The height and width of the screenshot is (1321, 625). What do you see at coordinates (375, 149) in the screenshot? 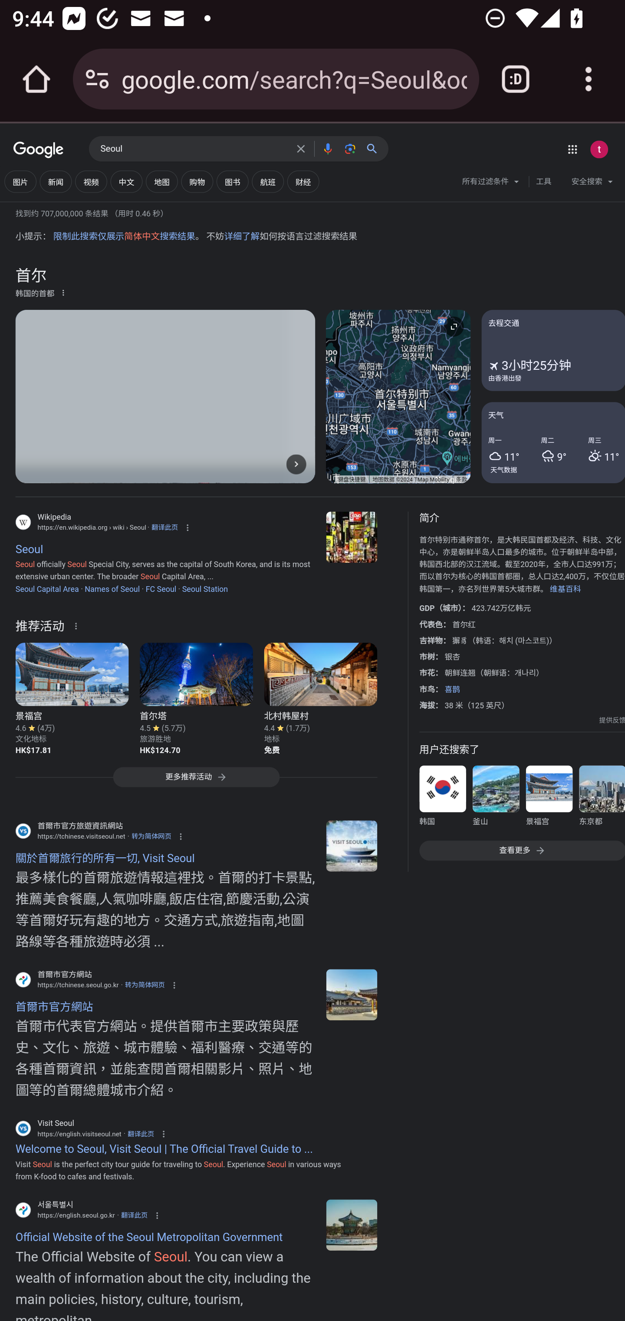
I see `搜索` at bounding box center [375, 149].